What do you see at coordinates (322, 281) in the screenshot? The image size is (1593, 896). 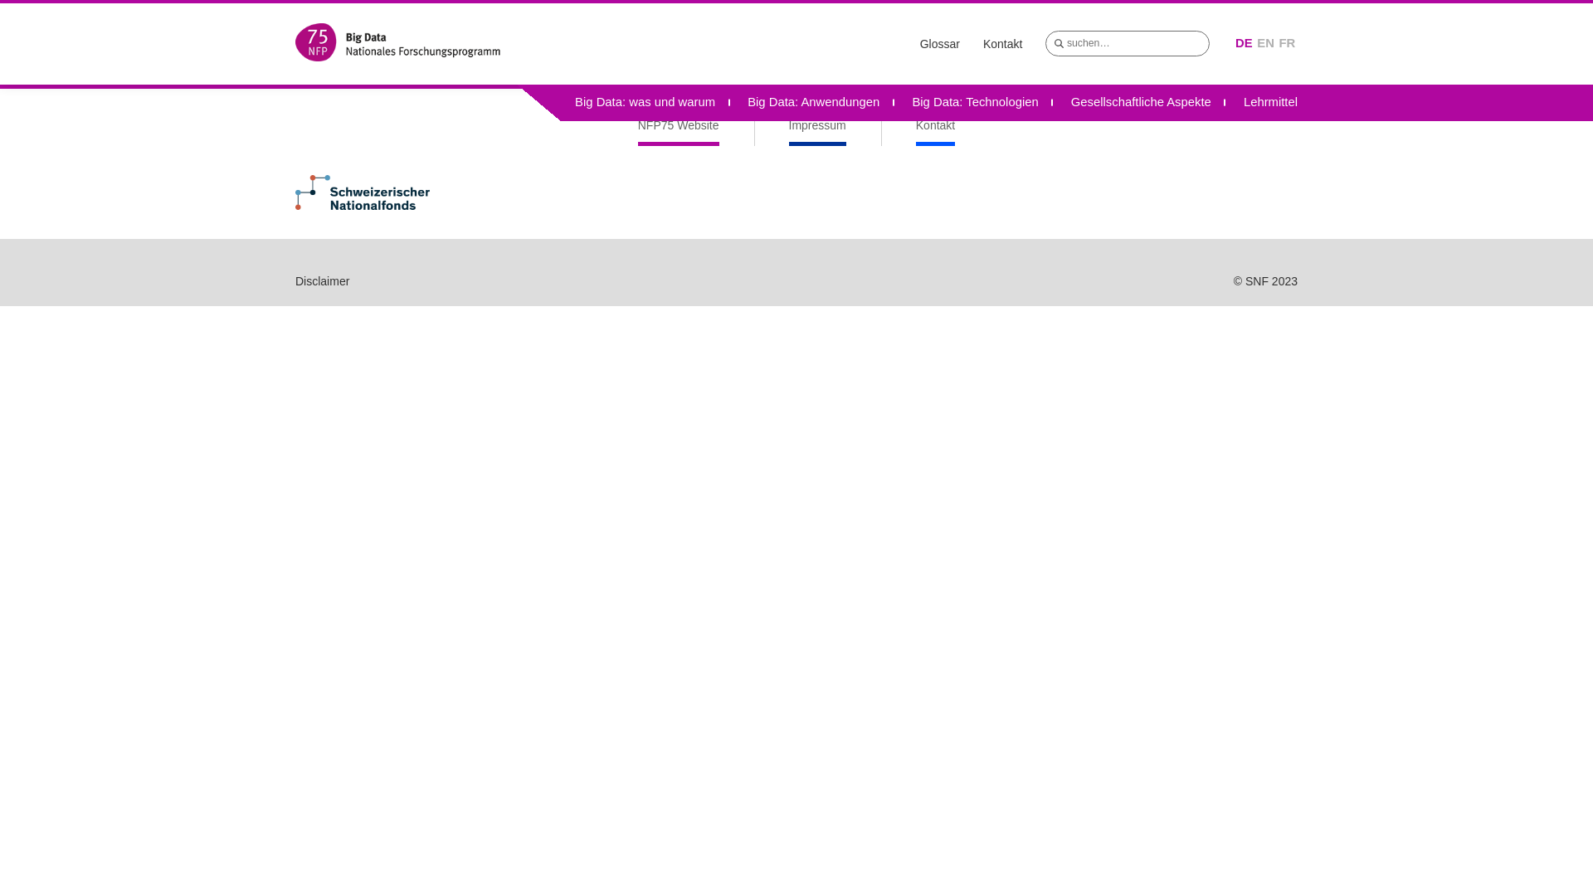 I see `Disclaimer` at bounding box center [322, 281].